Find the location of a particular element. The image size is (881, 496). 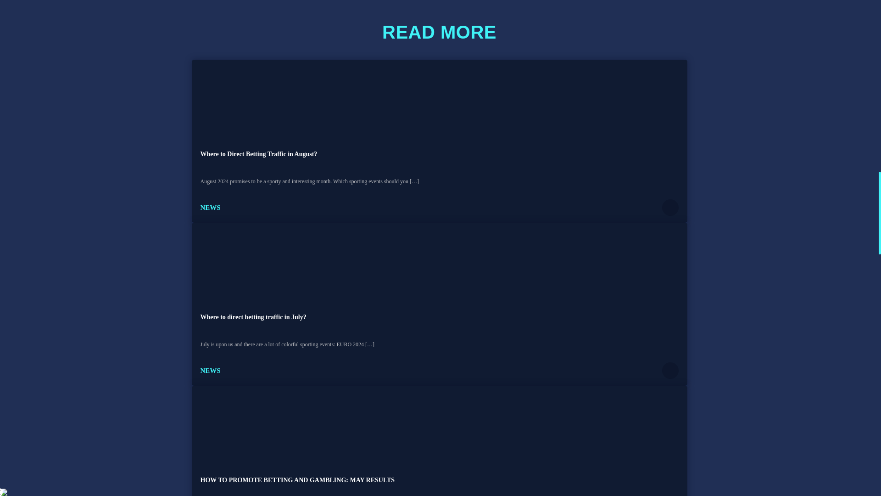

Where to Direct Betting Traffic in August? is located at coordinates (258, 154).